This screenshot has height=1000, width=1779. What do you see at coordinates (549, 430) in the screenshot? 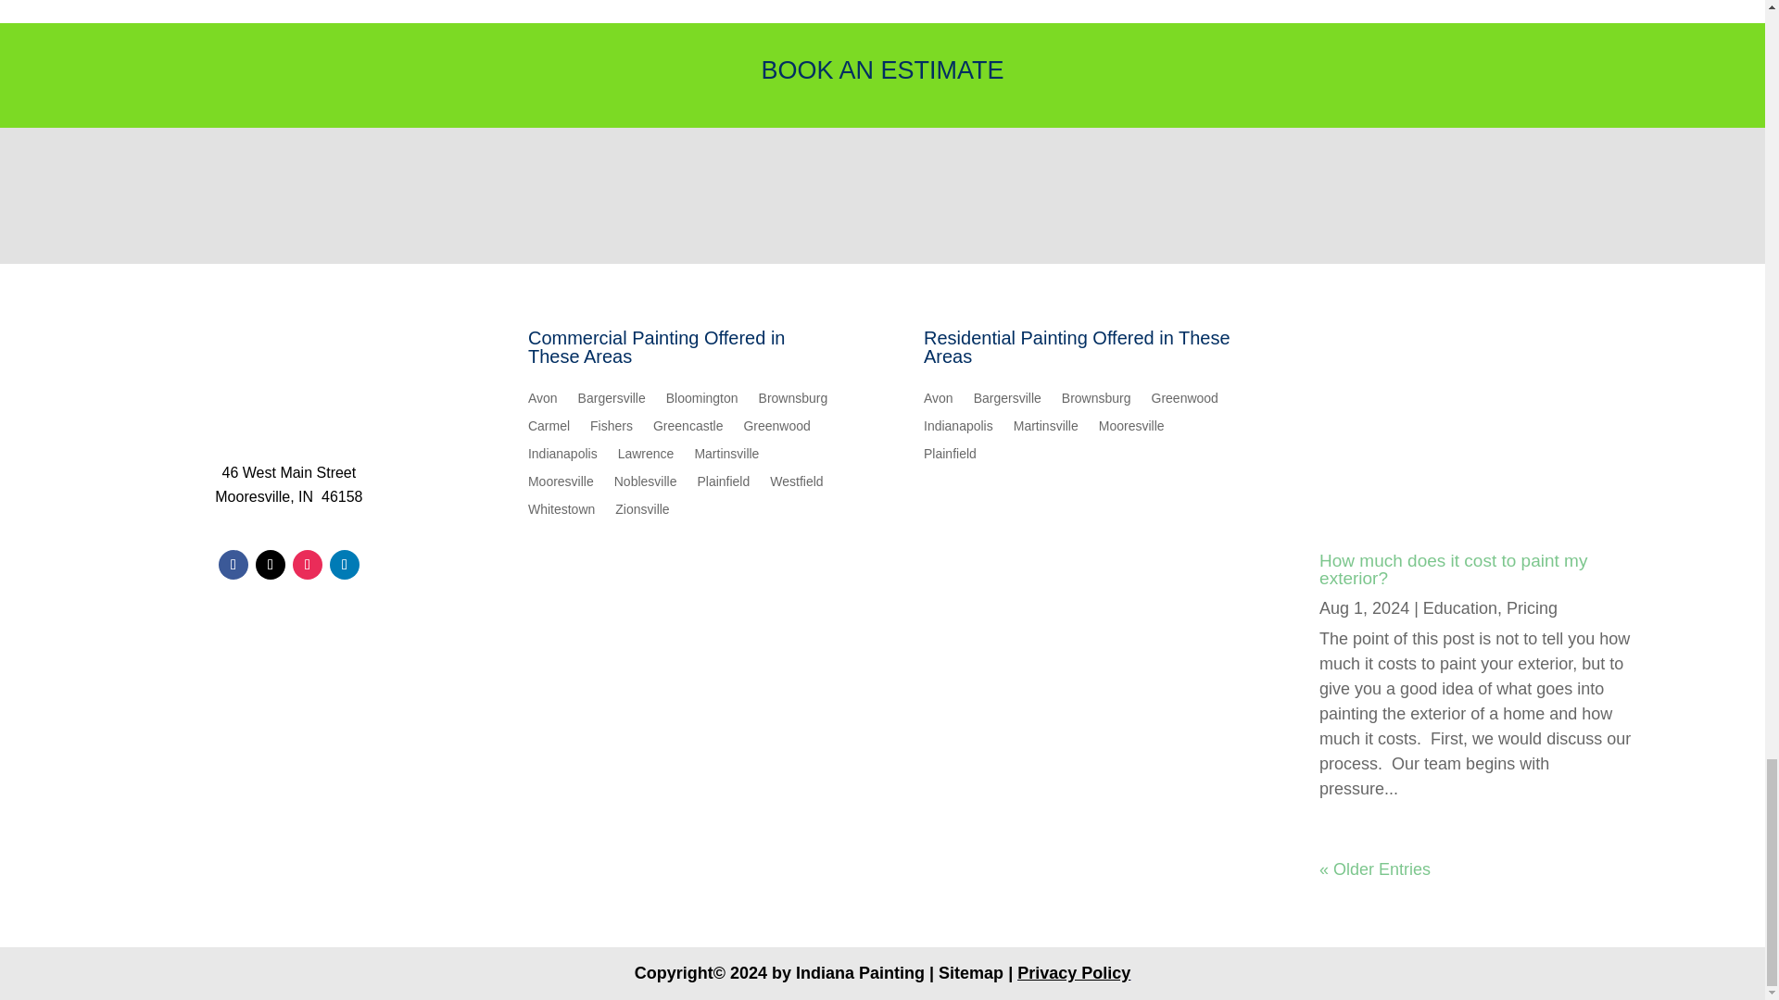
I see `Carmel` at bounding box center [549, 430].